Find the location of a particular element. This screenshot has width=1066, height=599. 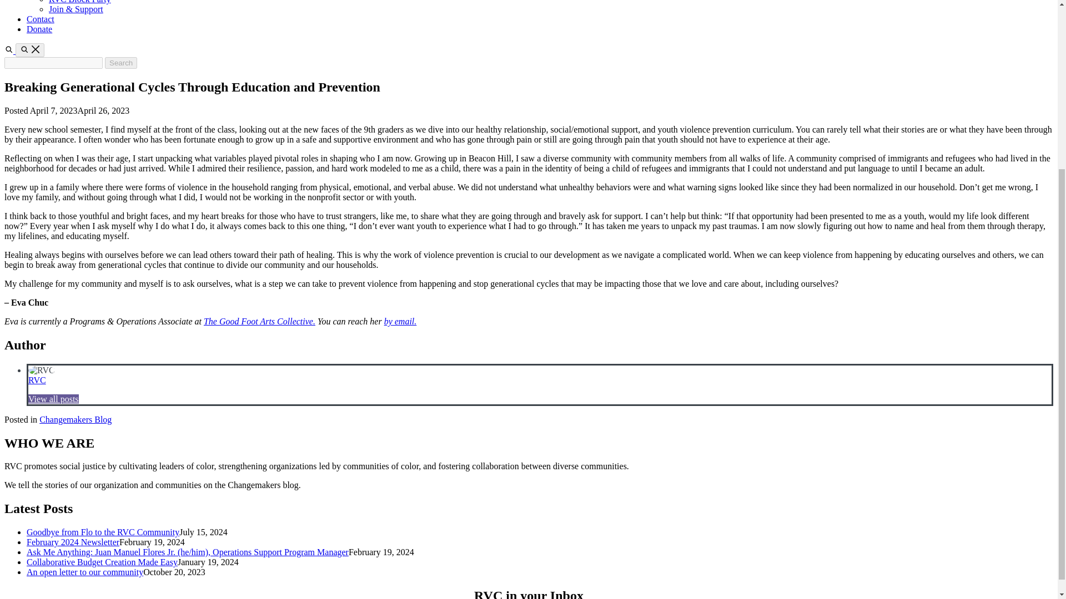

Changemakers Blog is located at coordinates (76, 419).